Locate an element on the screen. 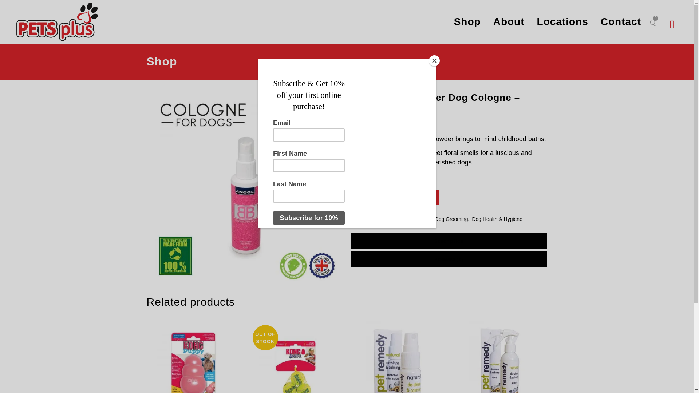 Image resolution: width=699 pixels, height=393 pixels. - is located at coordinates (354, 198).